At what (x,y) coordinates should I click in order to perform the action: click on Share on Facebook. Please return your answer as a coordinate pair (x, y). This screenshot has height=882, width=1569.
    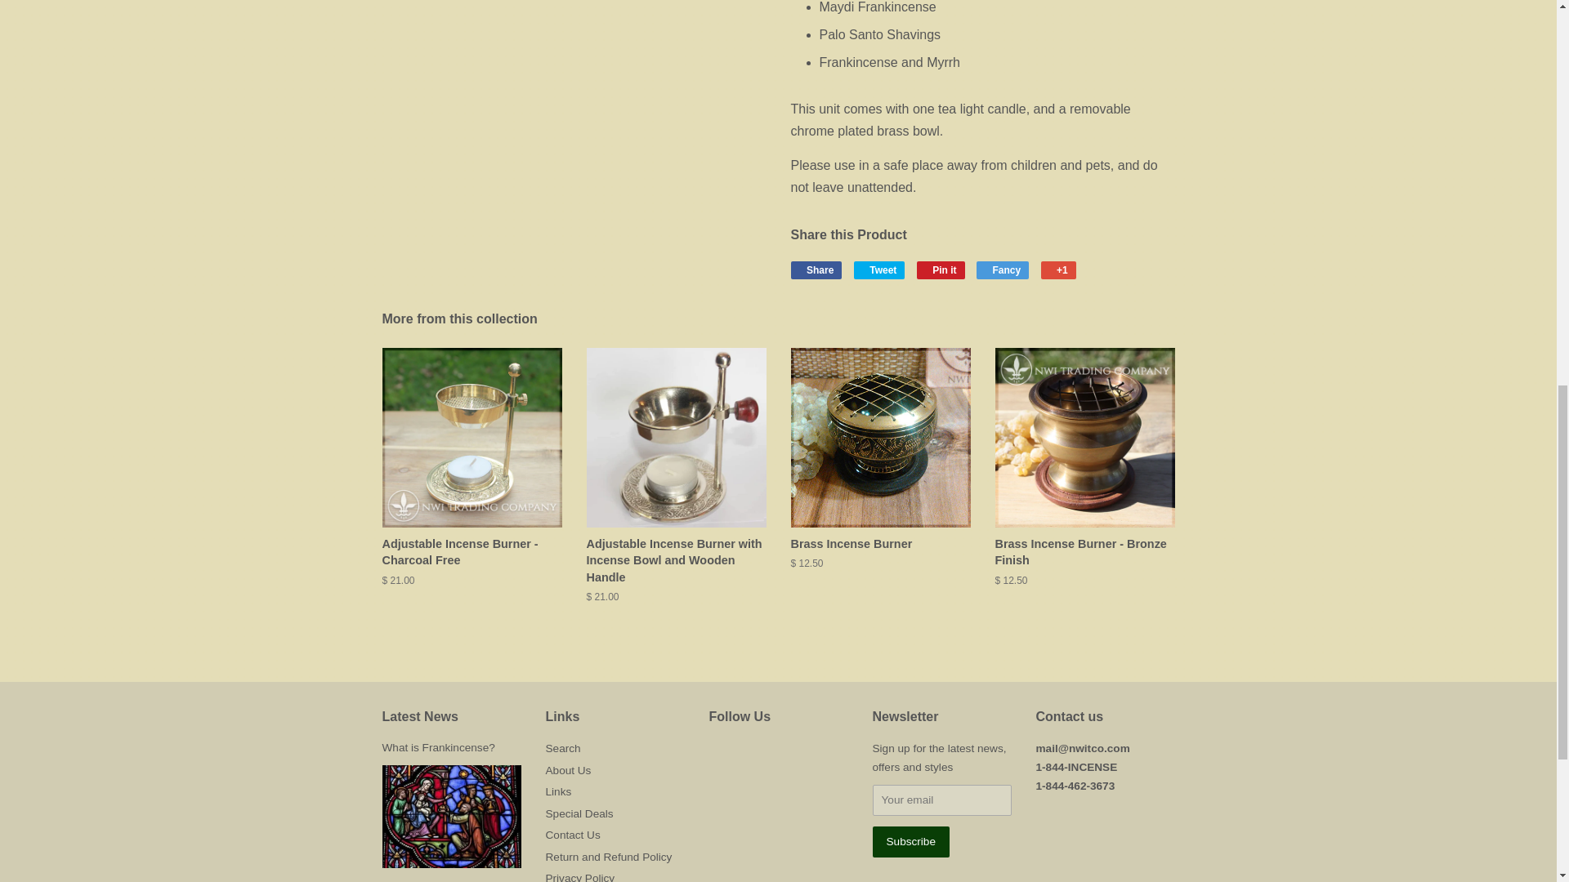
    Looking at the image, I should click on (816, 269).